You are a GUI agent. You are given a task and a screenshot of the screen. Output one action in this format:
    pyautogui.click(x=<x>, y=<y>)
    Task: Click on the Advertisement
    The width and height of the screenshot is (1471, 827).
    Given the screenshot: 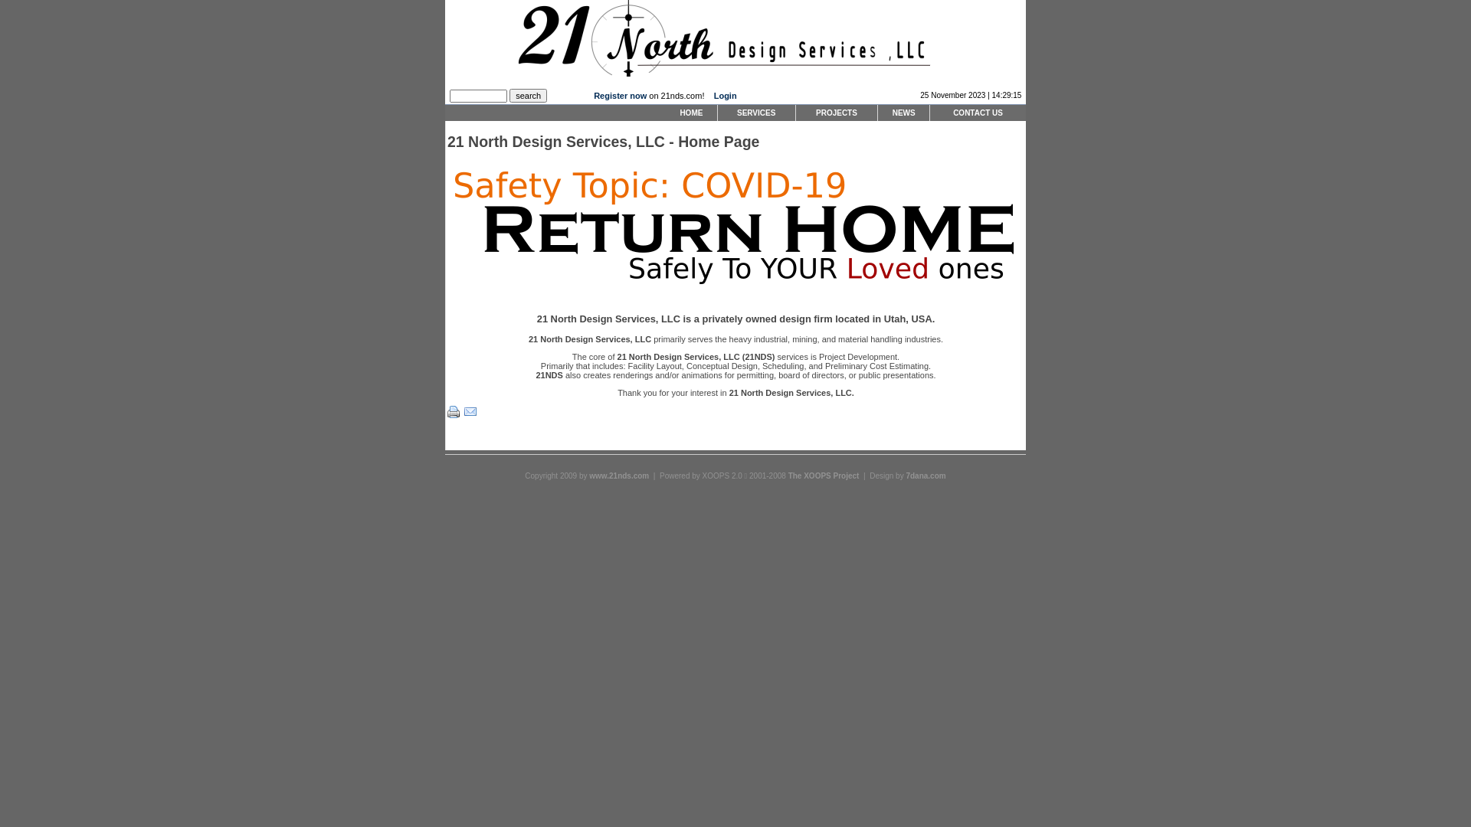 What is the action you would take?
    pyautogui.click(x=326, y=234)
    